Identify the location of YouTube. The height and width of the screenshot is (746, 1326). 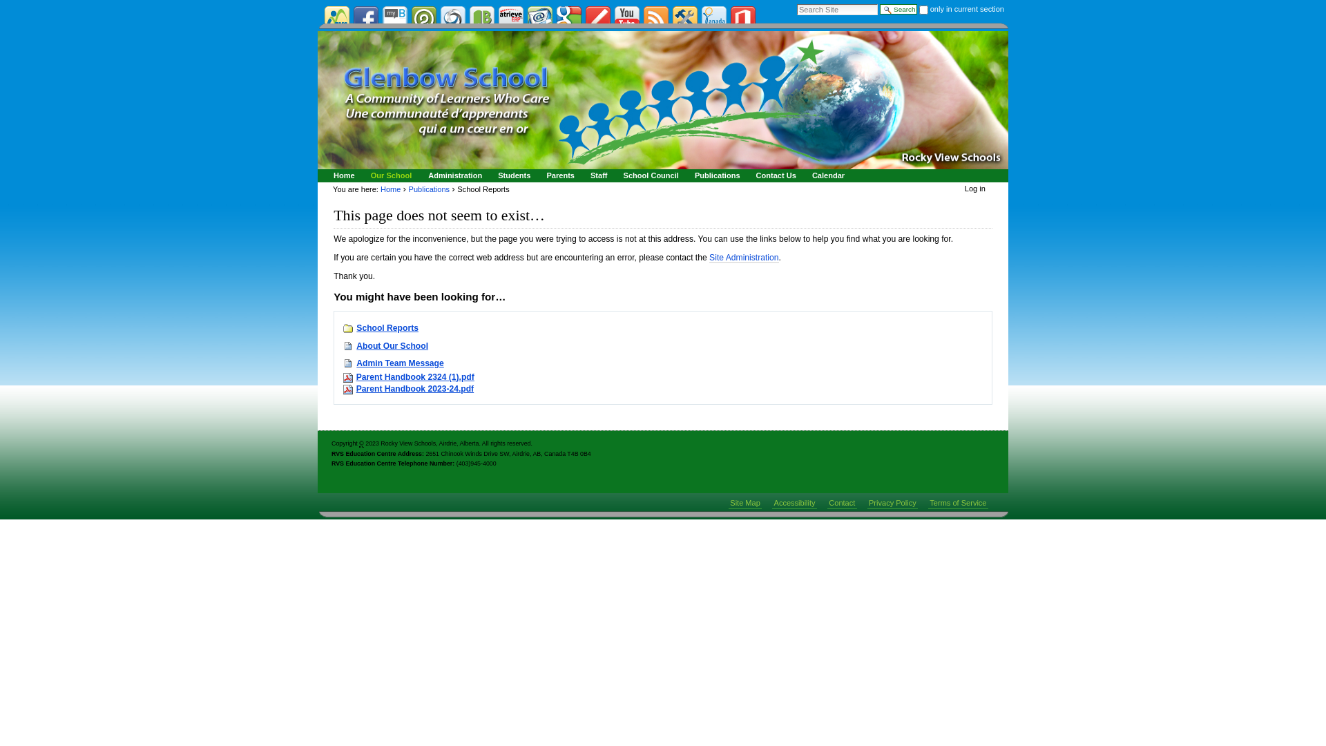
(627, 18).